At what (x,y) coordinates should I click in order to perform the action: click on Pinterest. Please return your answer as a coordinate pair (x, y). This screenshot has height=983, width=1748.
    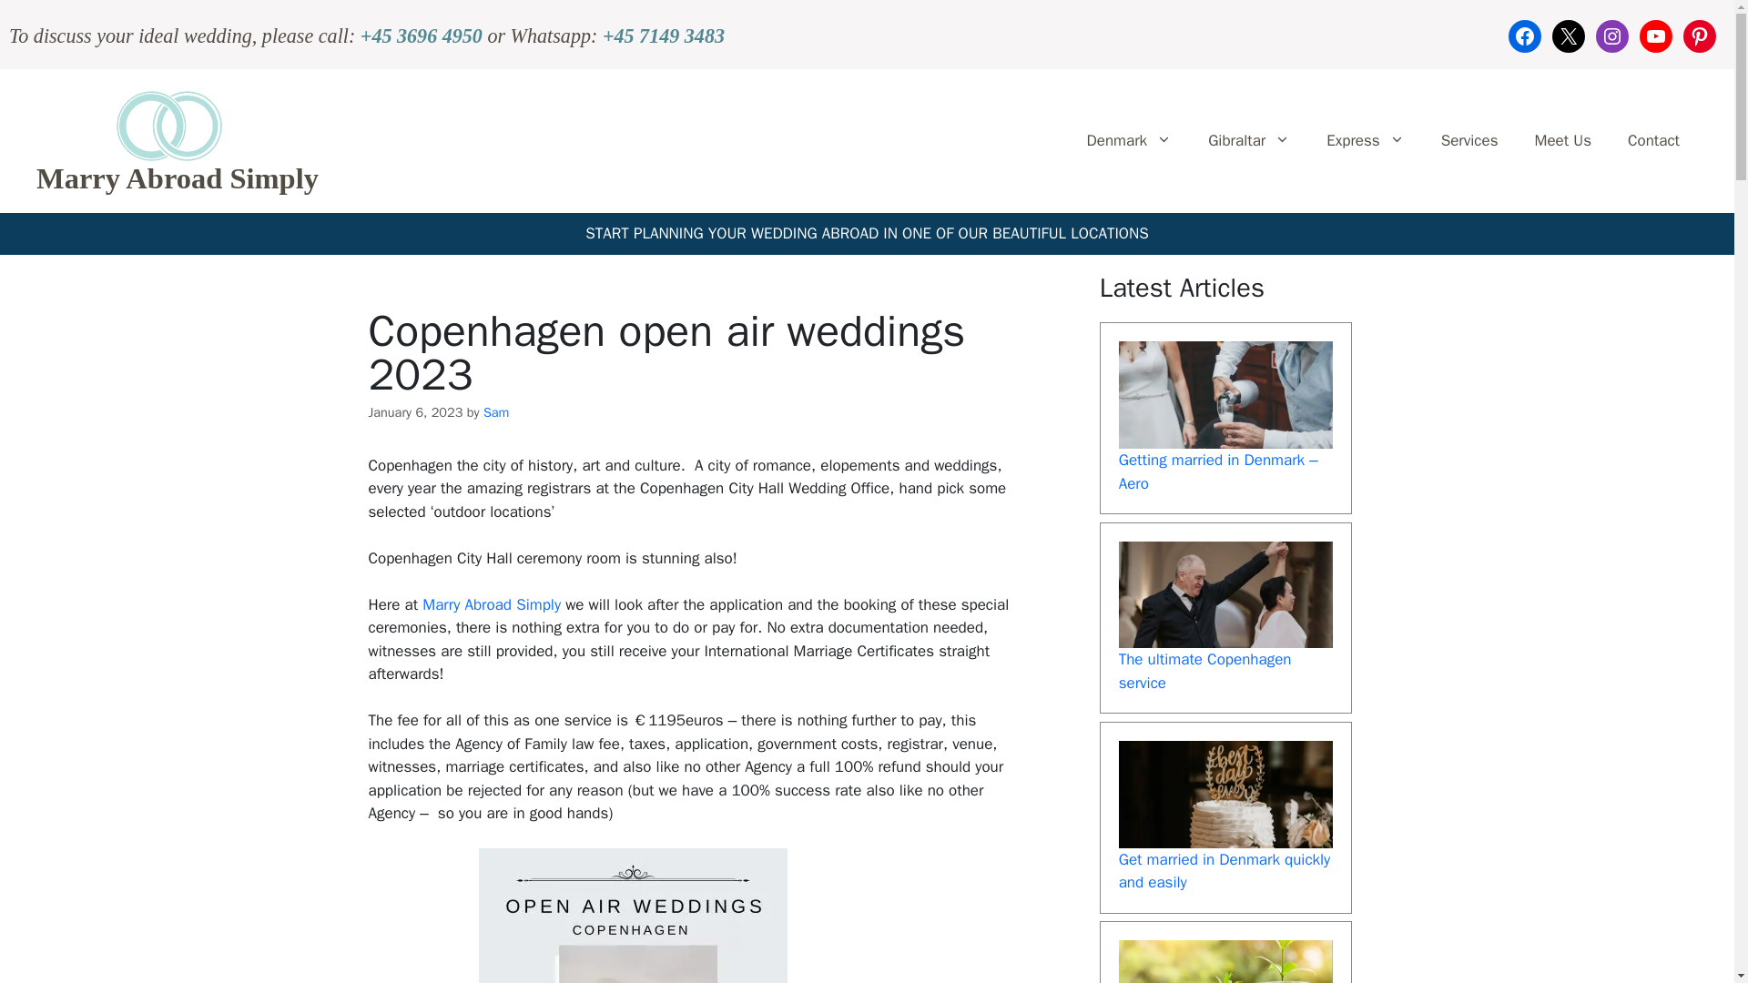
    Looking at the image, I should click on (1699, 36).